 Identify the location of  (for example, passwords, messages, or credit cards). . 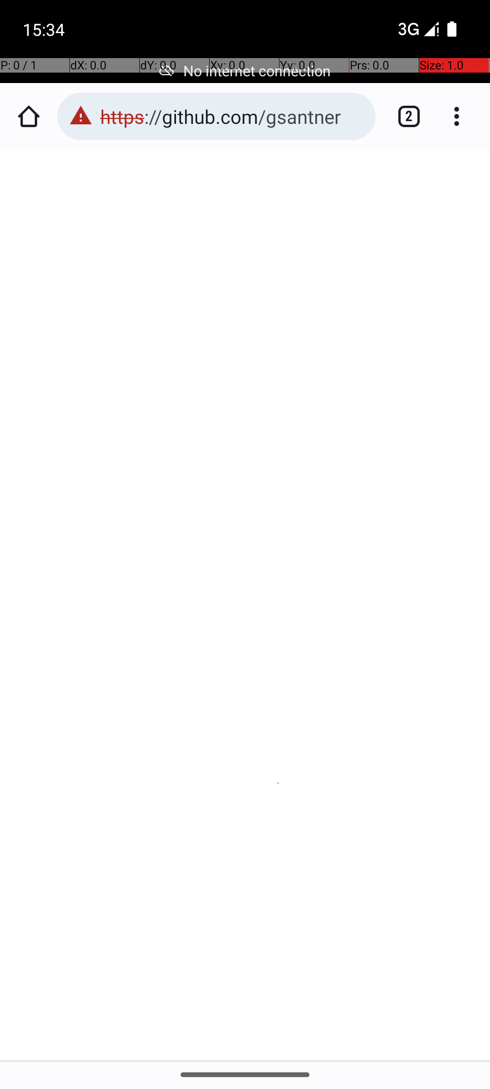
(245, 490).